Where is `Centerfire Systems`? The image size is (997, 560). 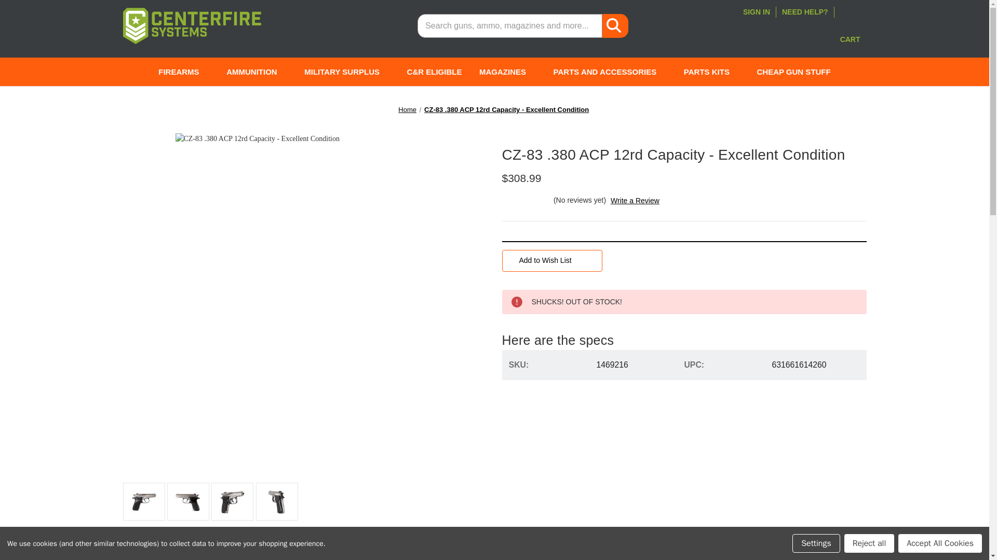 Centerfire Systems is located at coordinates (191, 26).